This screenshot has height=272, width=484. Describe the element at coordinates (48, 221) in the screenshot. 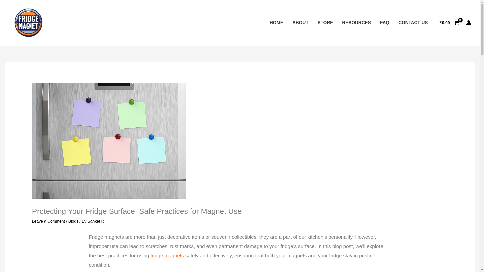

I see `Leave a Comment` at that location.